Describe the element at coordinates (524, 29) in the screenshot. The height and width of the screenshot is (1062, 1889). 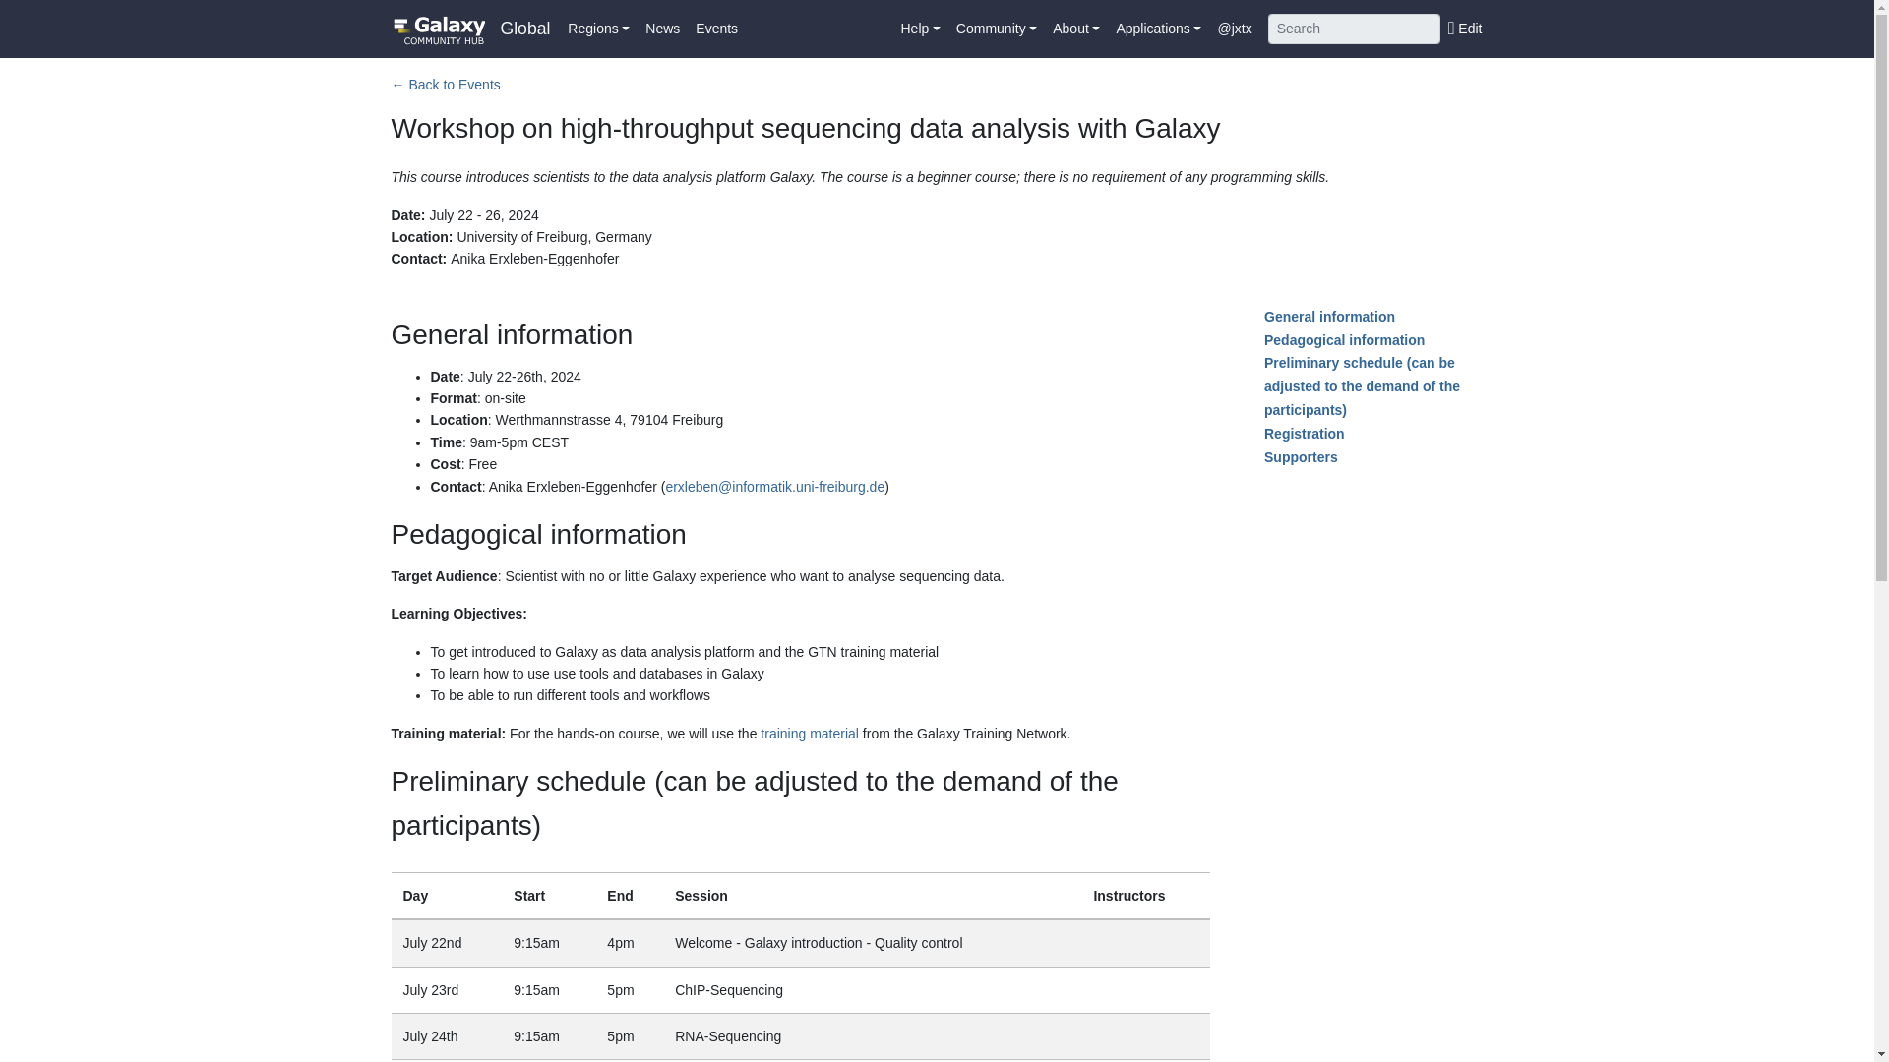
I see `Global` at that location.